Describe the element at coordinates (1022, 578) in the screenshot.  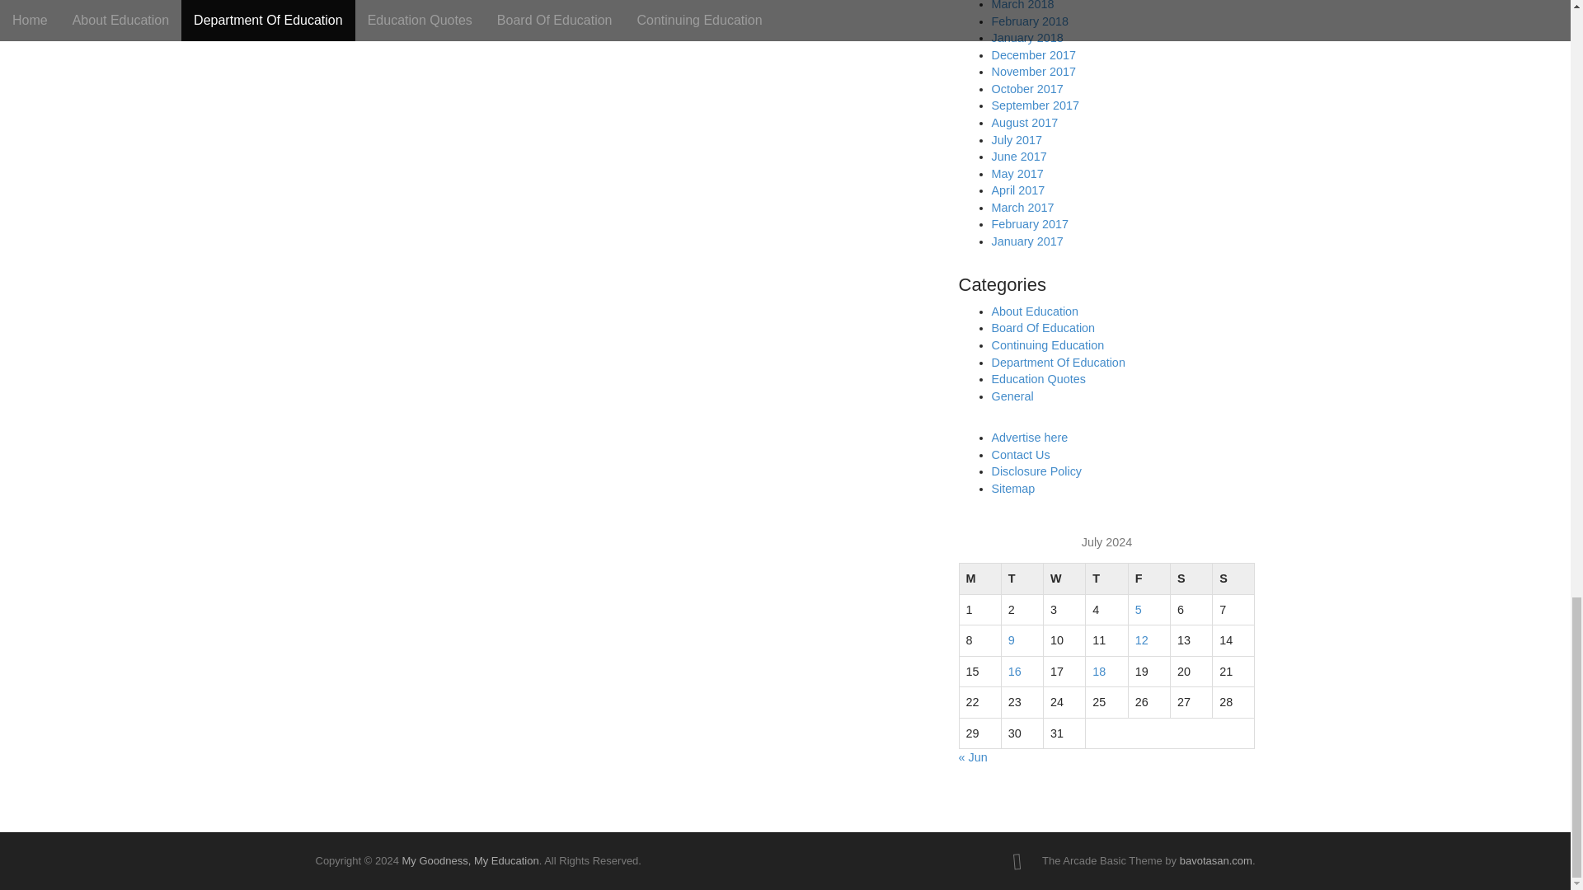
I see `Tuesday` at that location.